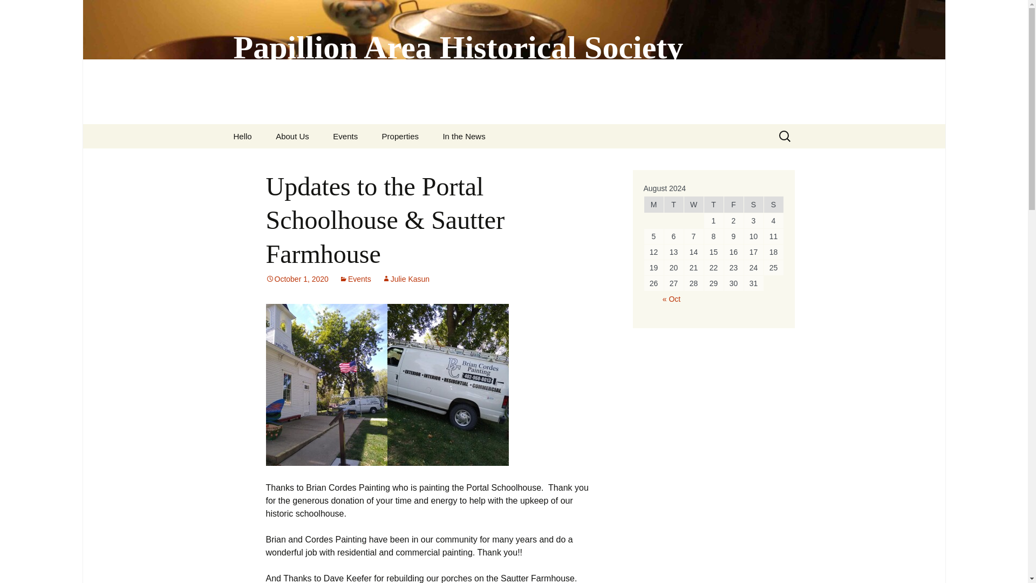 The width and height of the screenshot is (1036, 583). What do you see at coordinates (774, 204) in the screenshot?
I see `Sunday` at bounding box center [774, 204].